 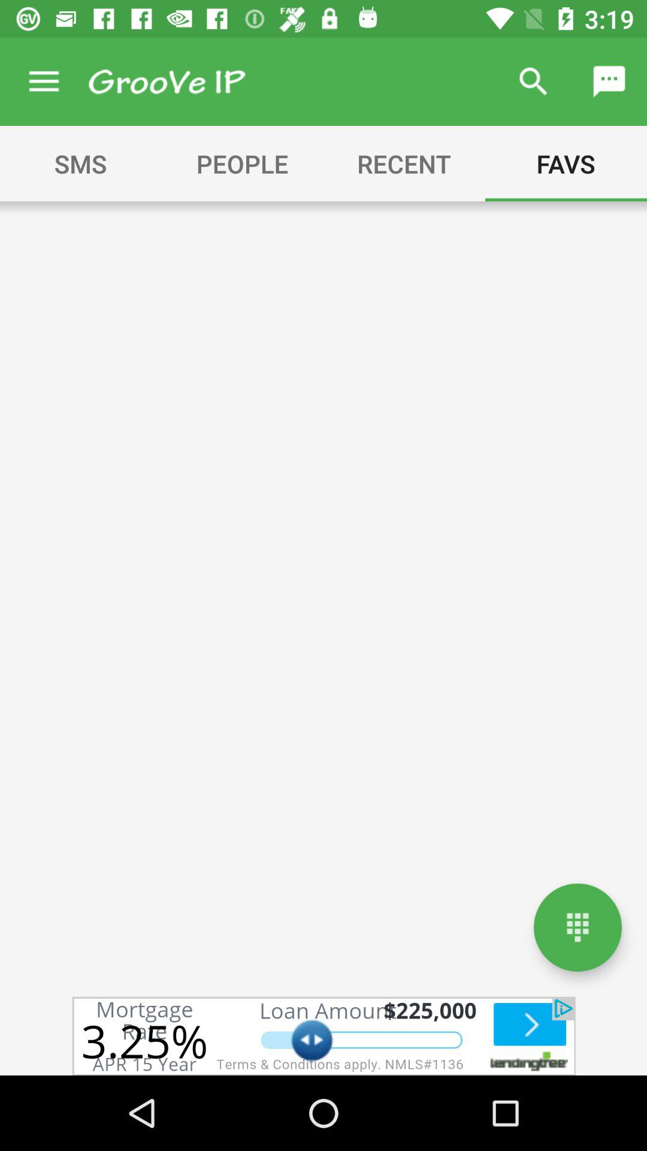 What do you see at coordinates (578, 927) in the screenshot?
I see `open dialer` at bounding box center [578, 927].